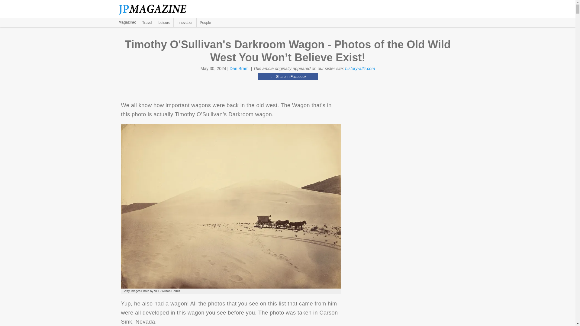 The width and height of the screenshot is (580, 326). I want to click on The Jerusalem Post Magazine, so click(156, 9).